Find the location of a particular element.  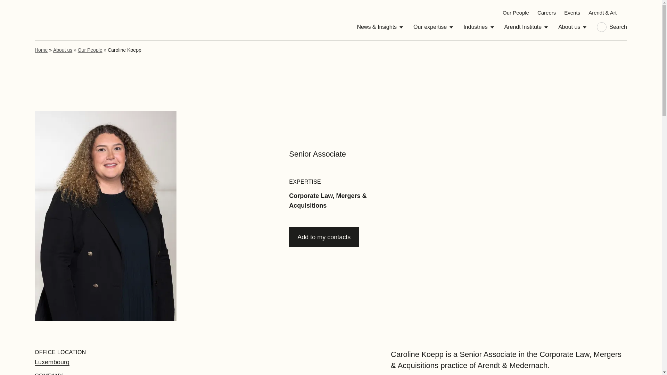

Events is located at coordinates (572, 12).